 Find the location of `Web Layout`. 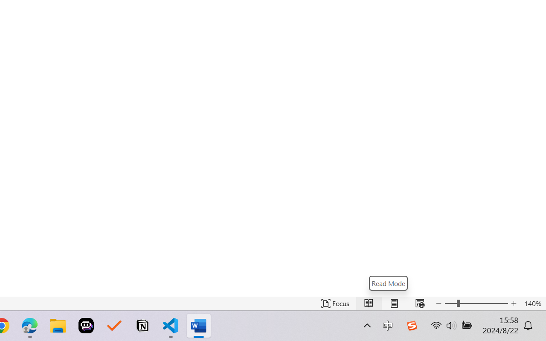

Web Layout is located at coordinates (420, 303).